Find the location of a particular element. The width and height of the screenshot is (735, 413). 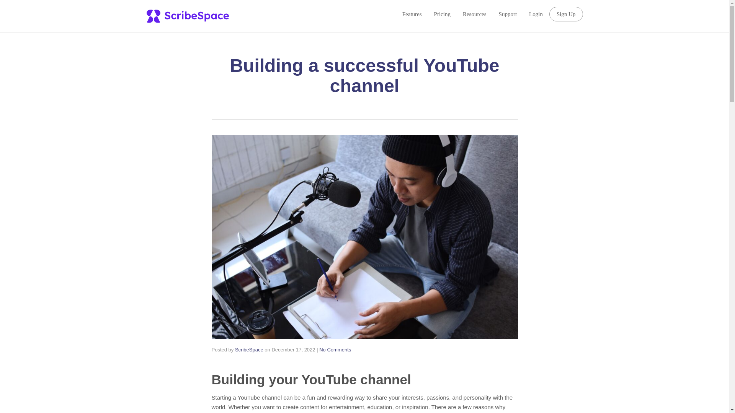

ScribeSpace is located at coordinates (249, 350).